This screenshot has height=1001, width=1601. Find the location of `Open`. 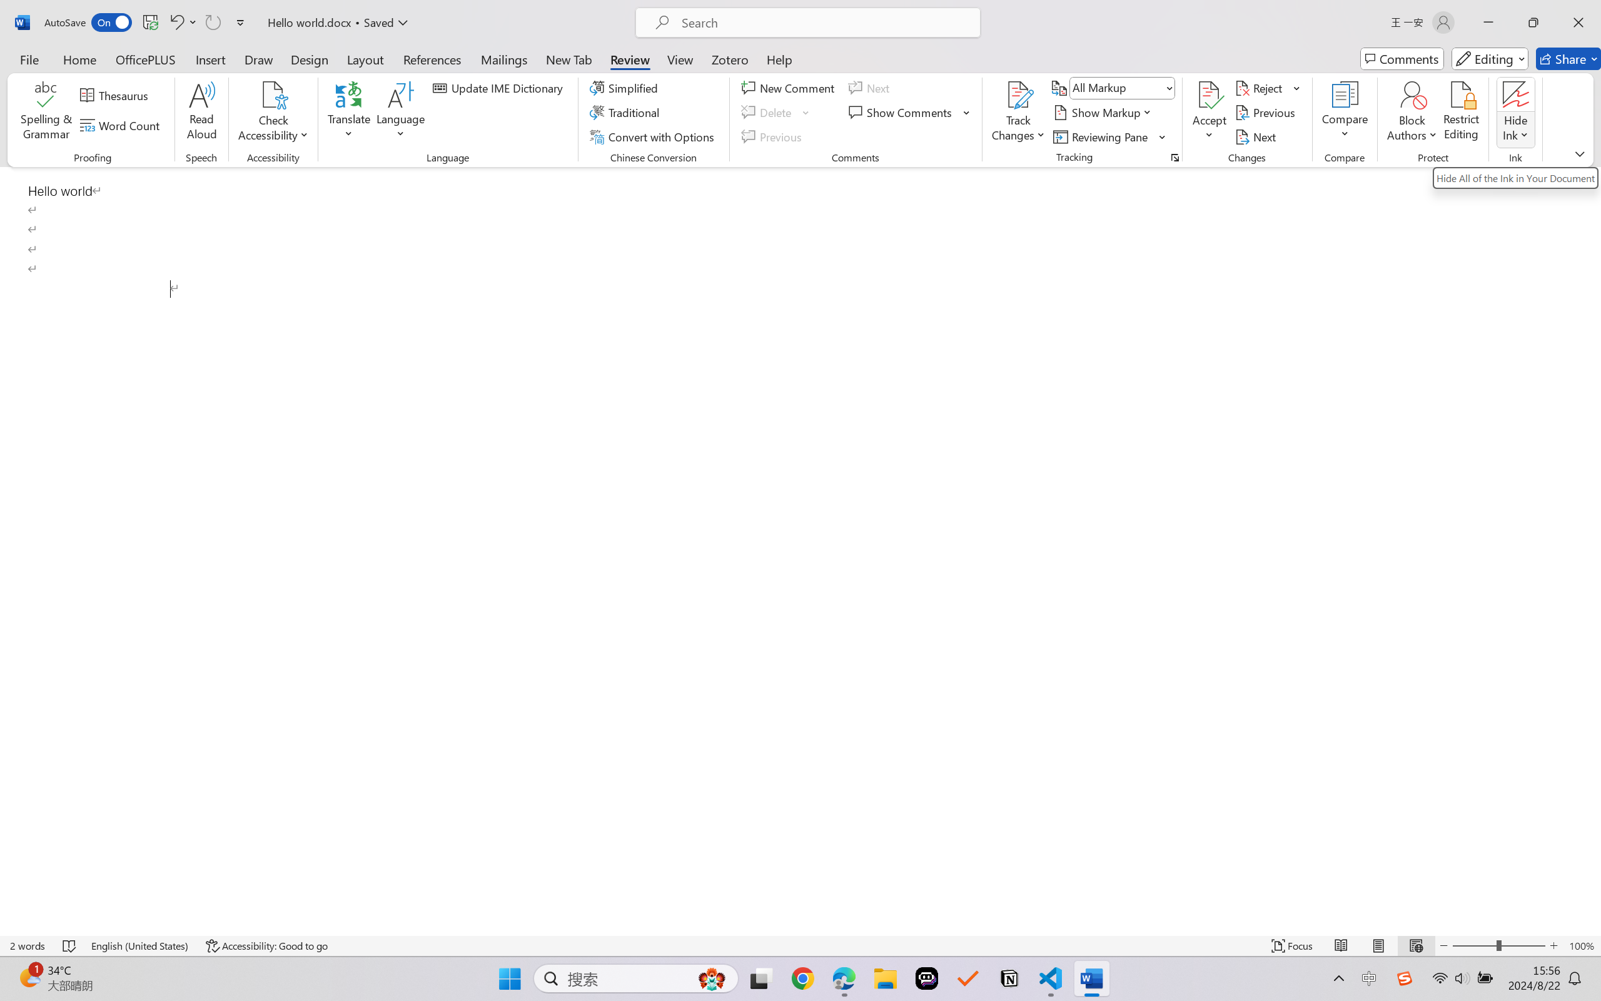

Open is located at coordinates (1169, 88).